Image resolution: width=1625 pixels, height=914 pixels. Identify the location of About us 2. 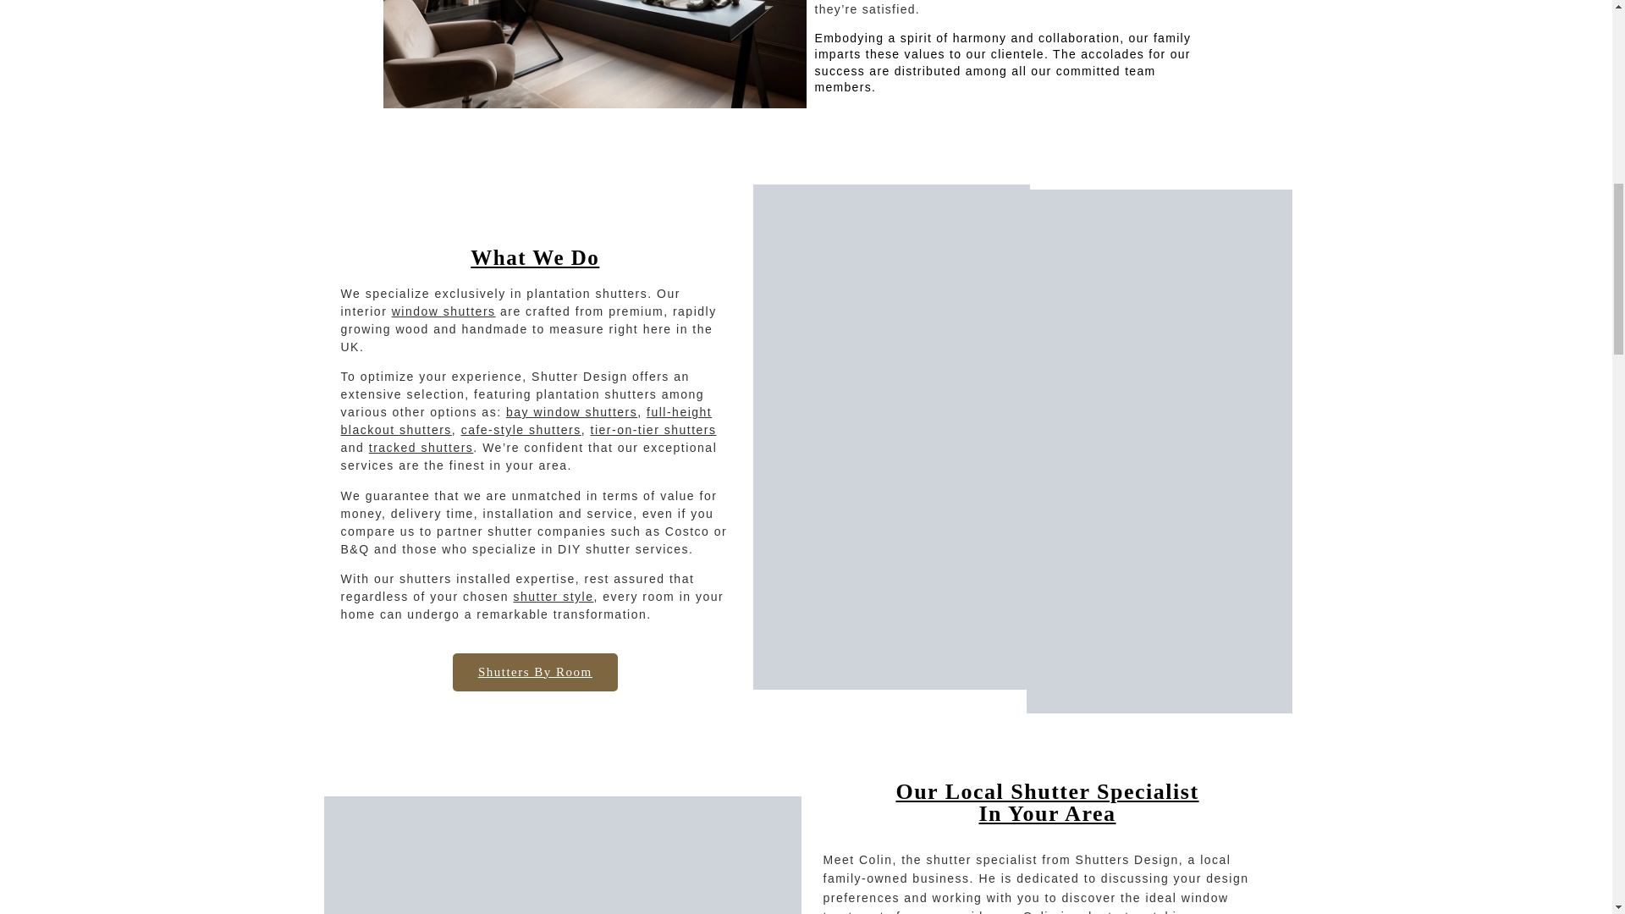
(1154, 318).